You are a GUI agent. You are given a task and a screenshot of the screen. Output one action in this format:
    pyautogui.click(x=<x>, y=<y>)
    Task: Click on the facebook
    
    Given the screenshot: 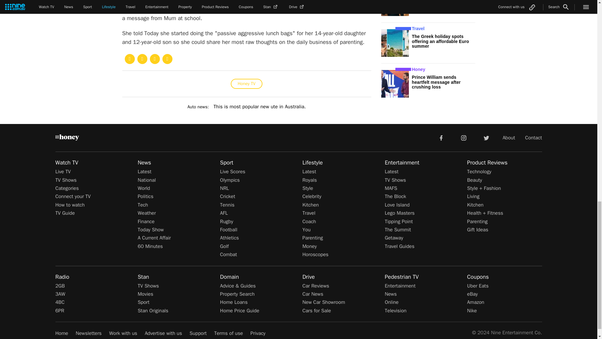 What is the action you would take?
    pyautogui.click(x=441, y=137)
    